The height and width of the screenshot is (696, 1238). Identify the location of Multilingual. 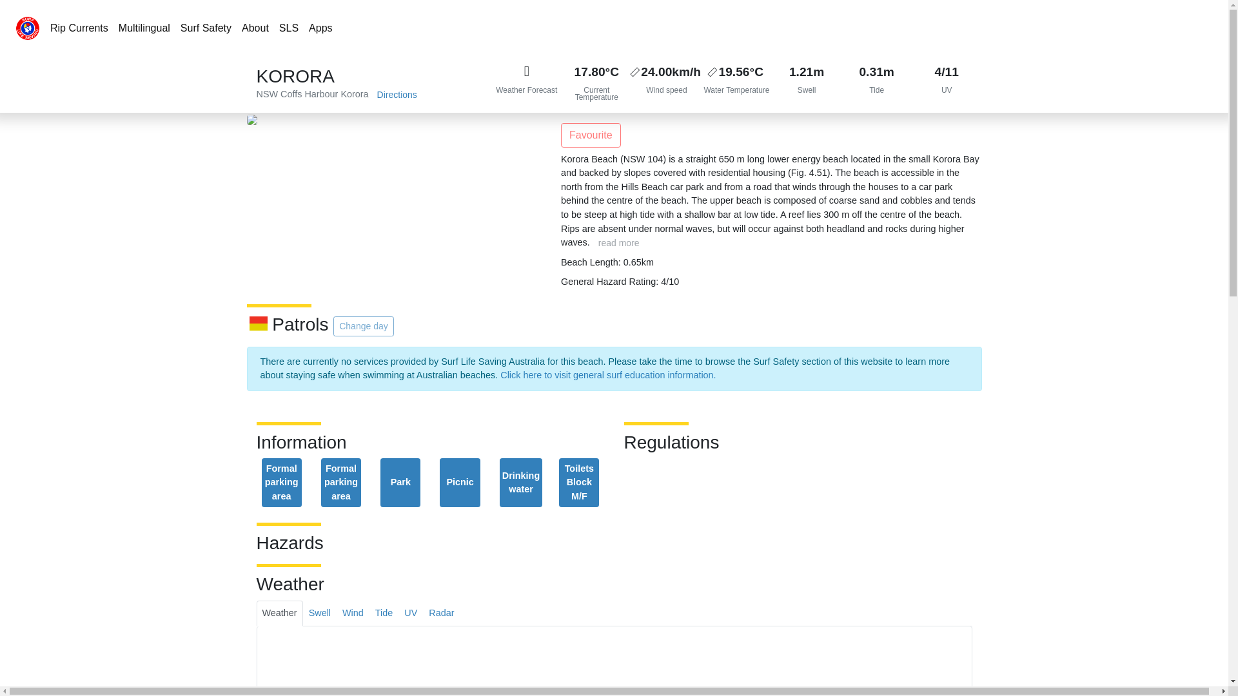
(144, 28).